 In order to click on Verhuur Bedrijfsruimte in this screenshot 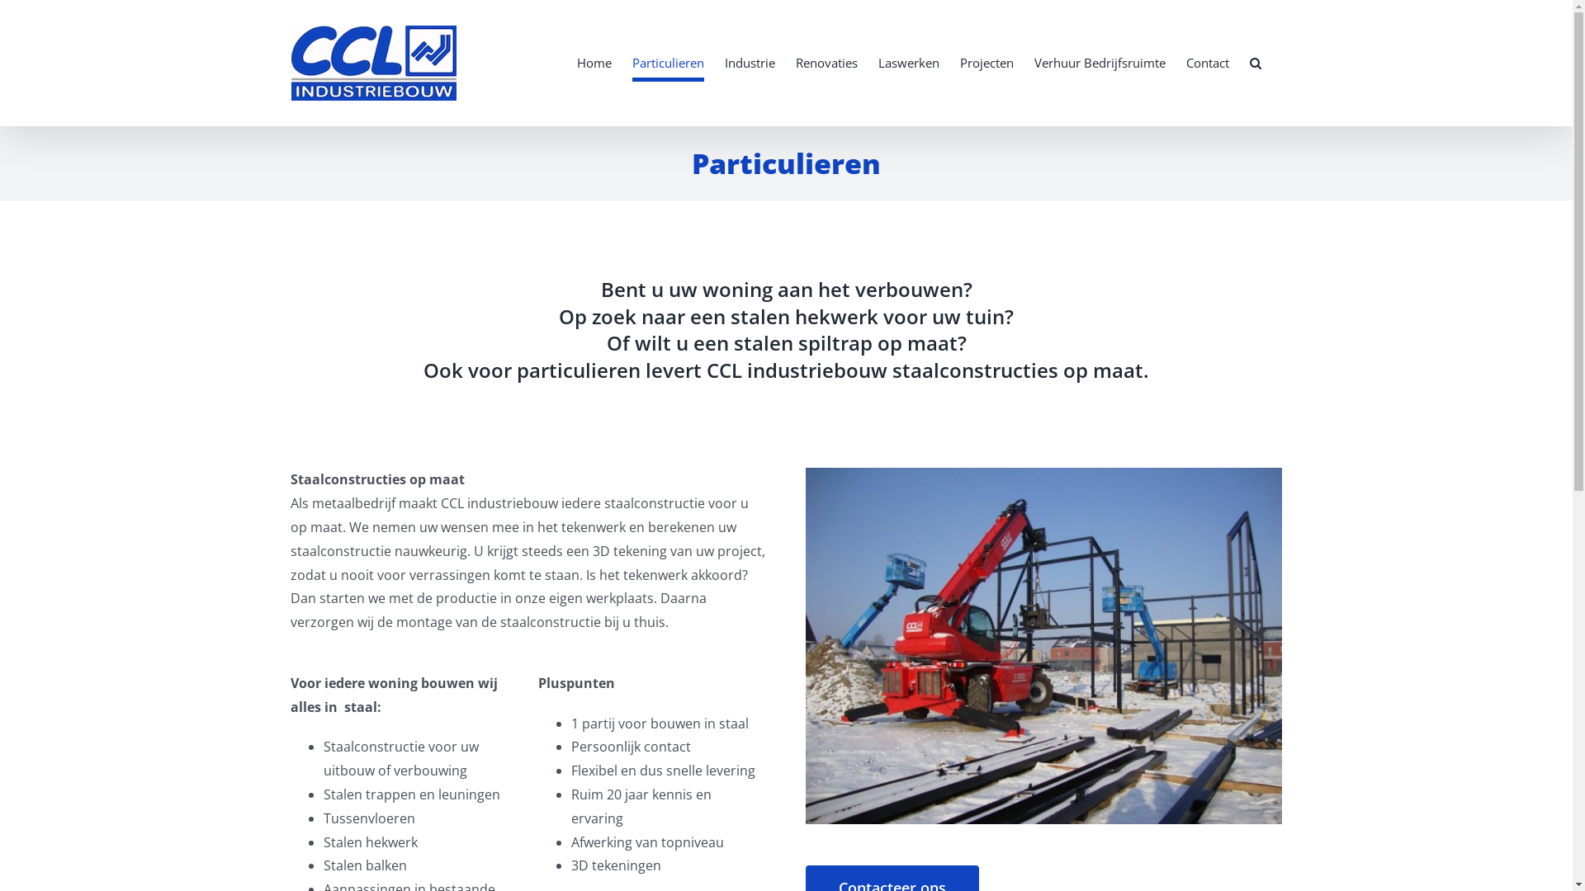, I will do `click(1100, 63)`.